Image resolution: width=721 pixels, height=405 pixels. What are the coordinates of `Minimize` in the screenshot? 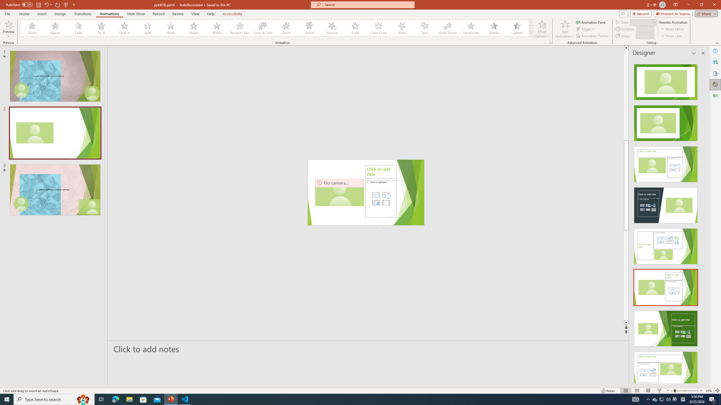 It's located at (688, 5).